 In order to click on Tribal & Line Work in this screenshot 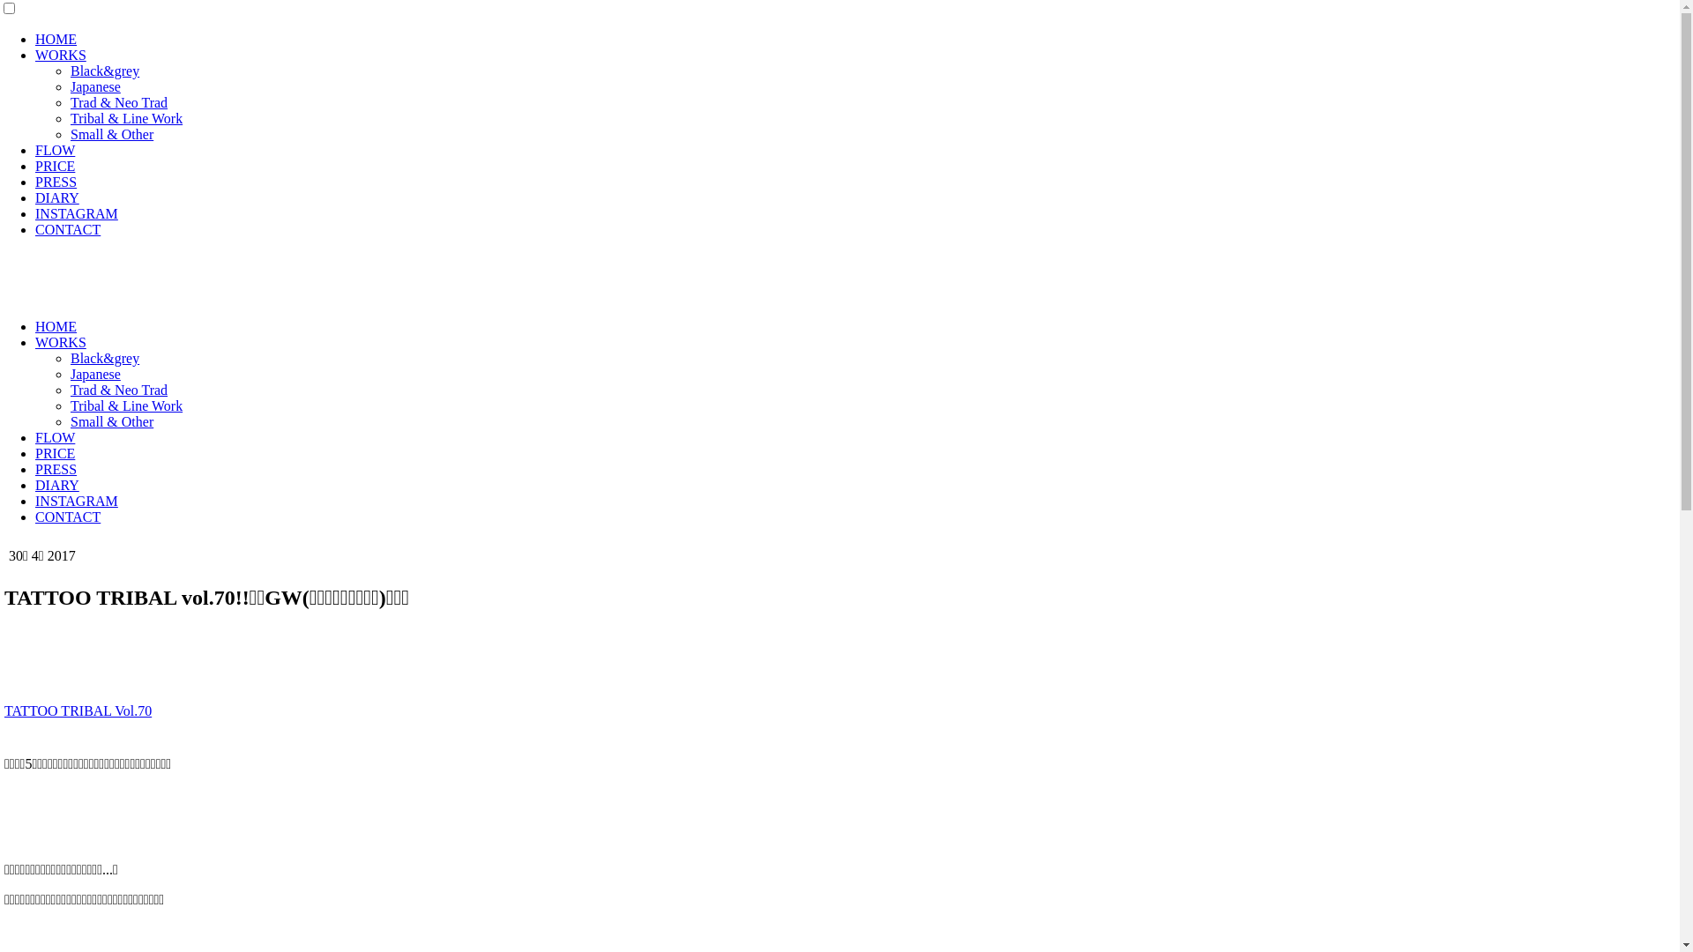, I will do `click(127, 118)`.